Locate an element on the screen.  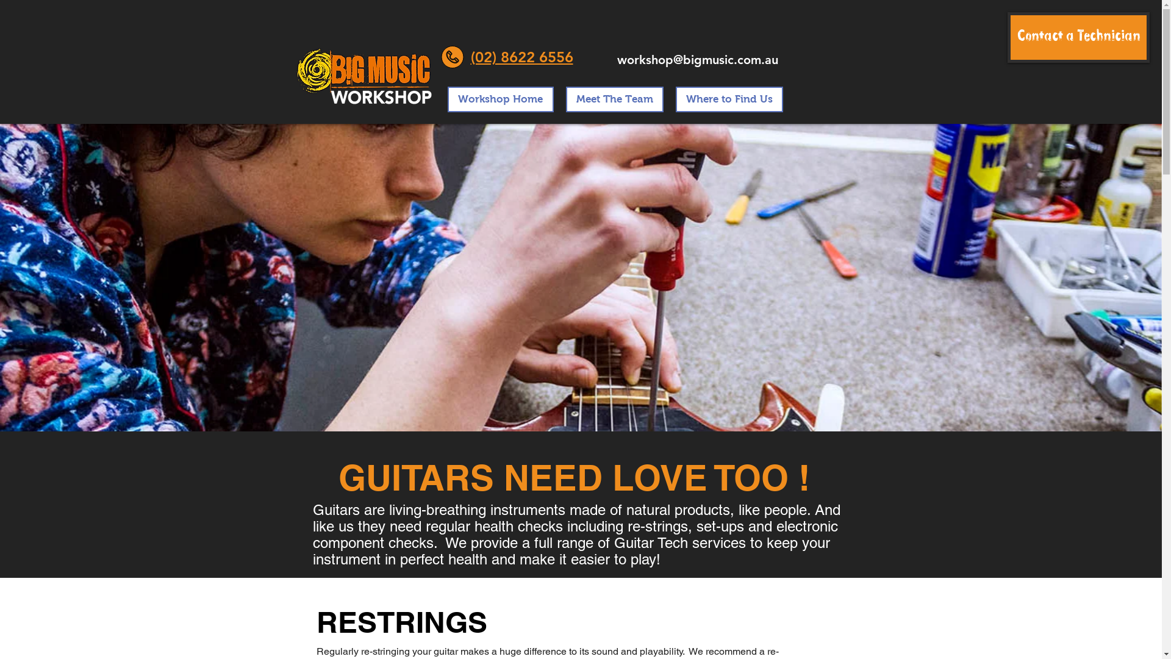
workshop@bigmusic.com.au is located at coordinates (698, 60).